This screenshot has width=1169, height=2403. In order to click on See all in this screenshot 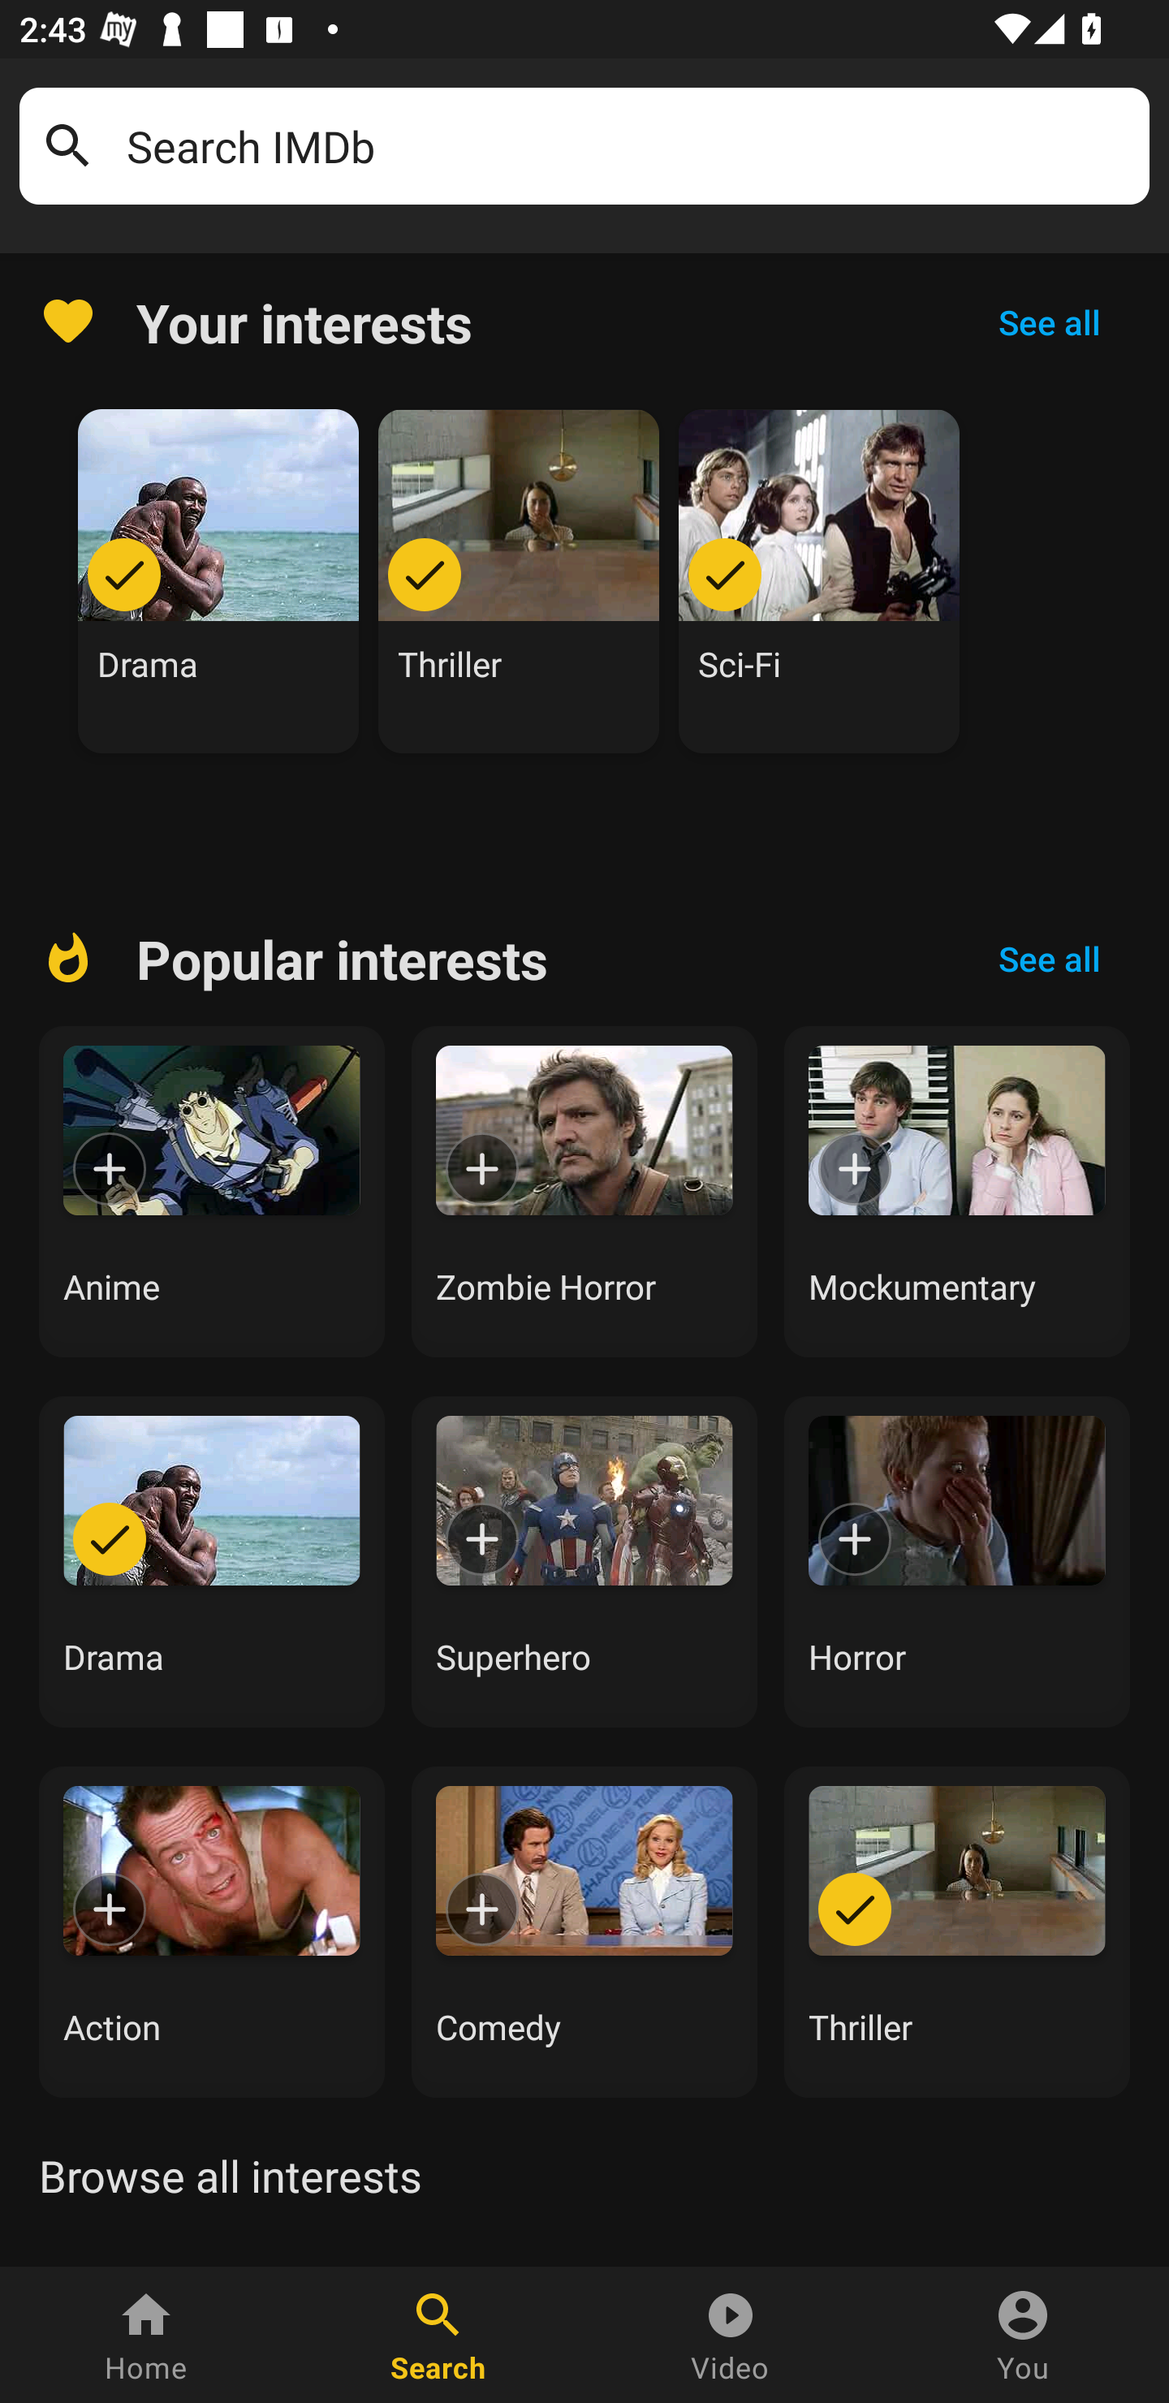, I will do `click(1049, 321)`.